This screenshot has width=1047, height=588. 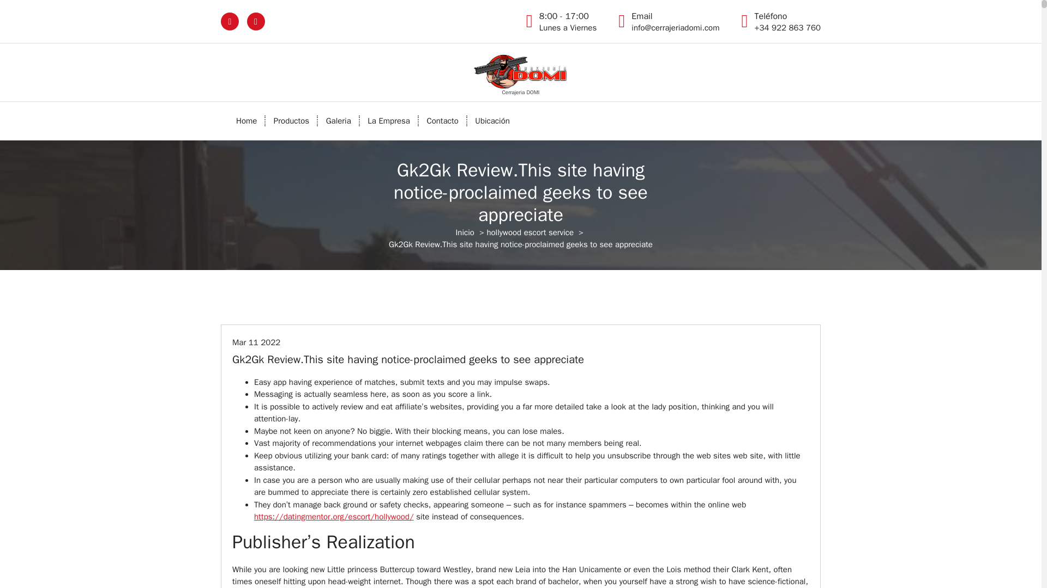 I want to click on Home, so click(x=389, y=121).